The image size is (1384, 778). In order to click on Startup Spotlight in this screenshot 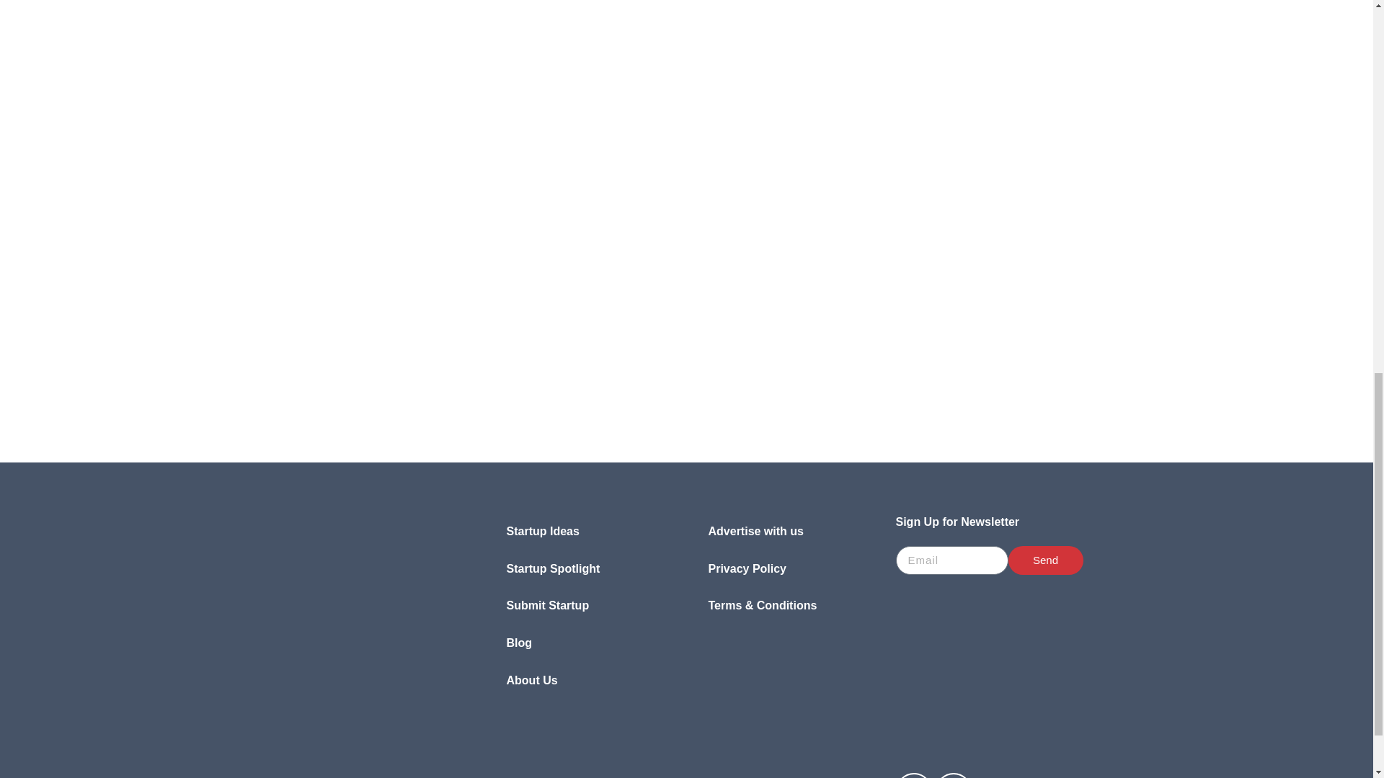, I will do `click(585, 569)`.